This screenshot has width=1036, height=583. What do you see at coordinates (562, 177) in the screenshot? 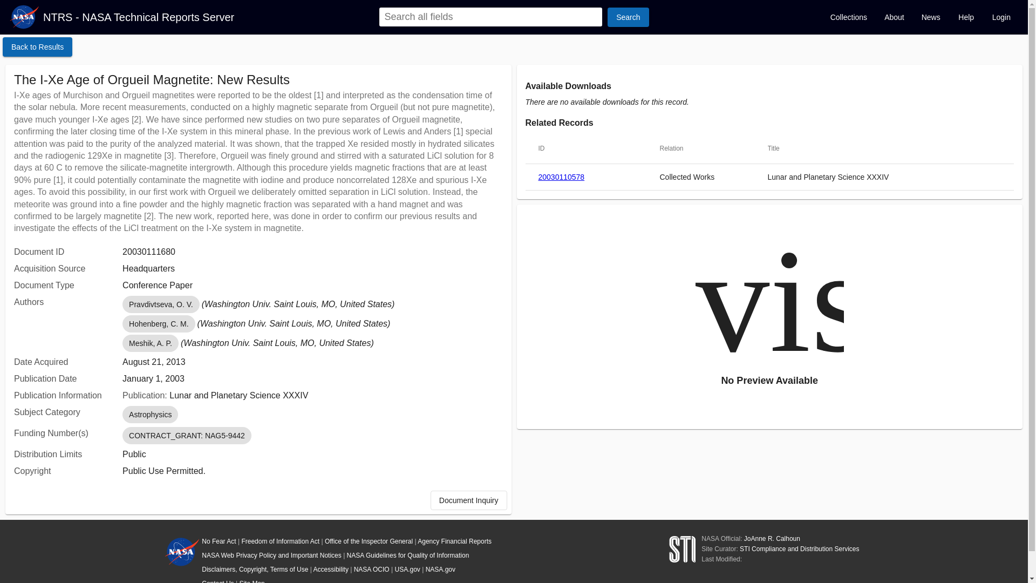
I see `20030110578` at bounding box center [562, 177].